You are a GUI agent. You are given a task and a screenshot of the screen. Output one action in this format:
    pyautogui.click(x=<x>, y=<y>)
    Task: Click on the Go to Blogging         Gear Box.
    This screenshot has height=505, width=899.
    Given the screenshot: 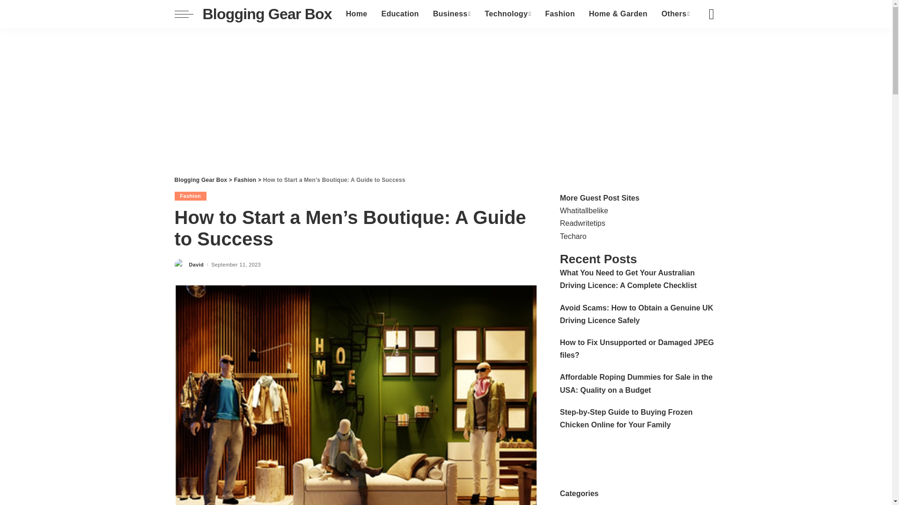 What is the action you would take?
    pyautogui.click(x=200, y=180)
    